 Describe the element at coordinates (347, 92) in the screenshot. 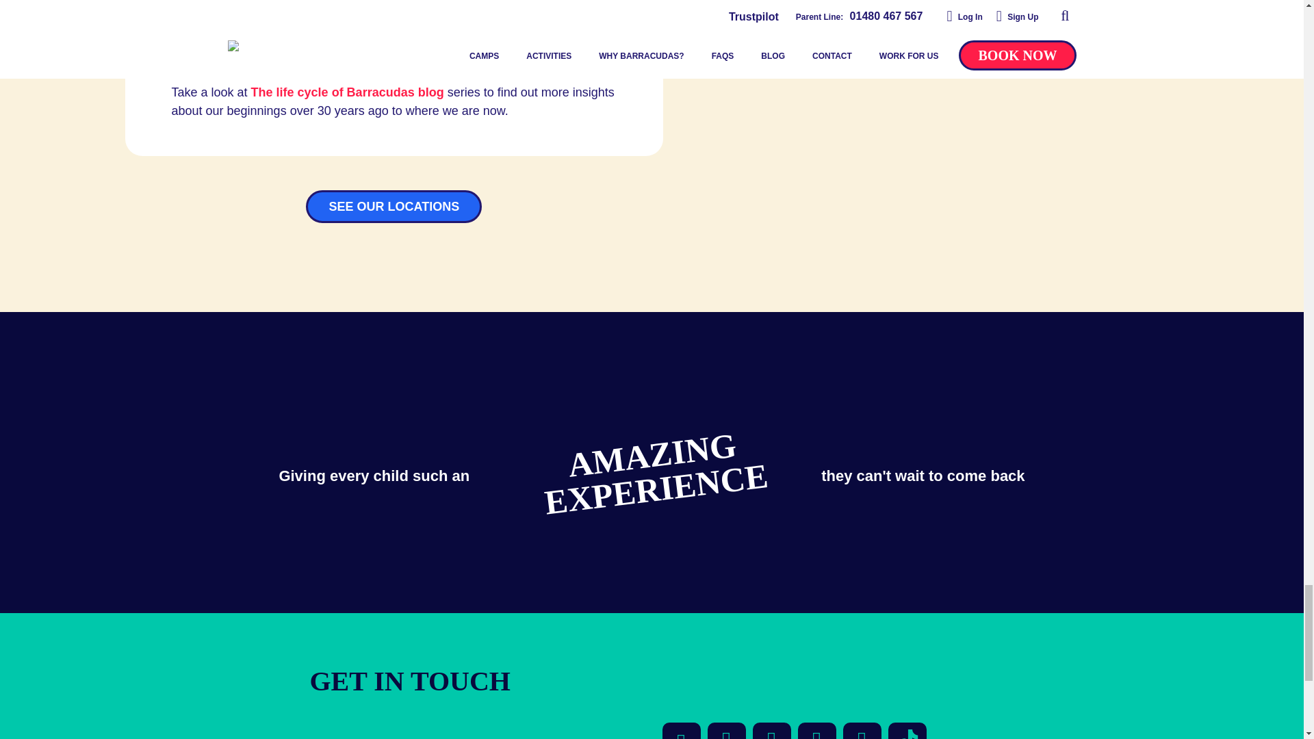

I see `The life cycle of Barracudas Part 1 - The Vision` at that location.